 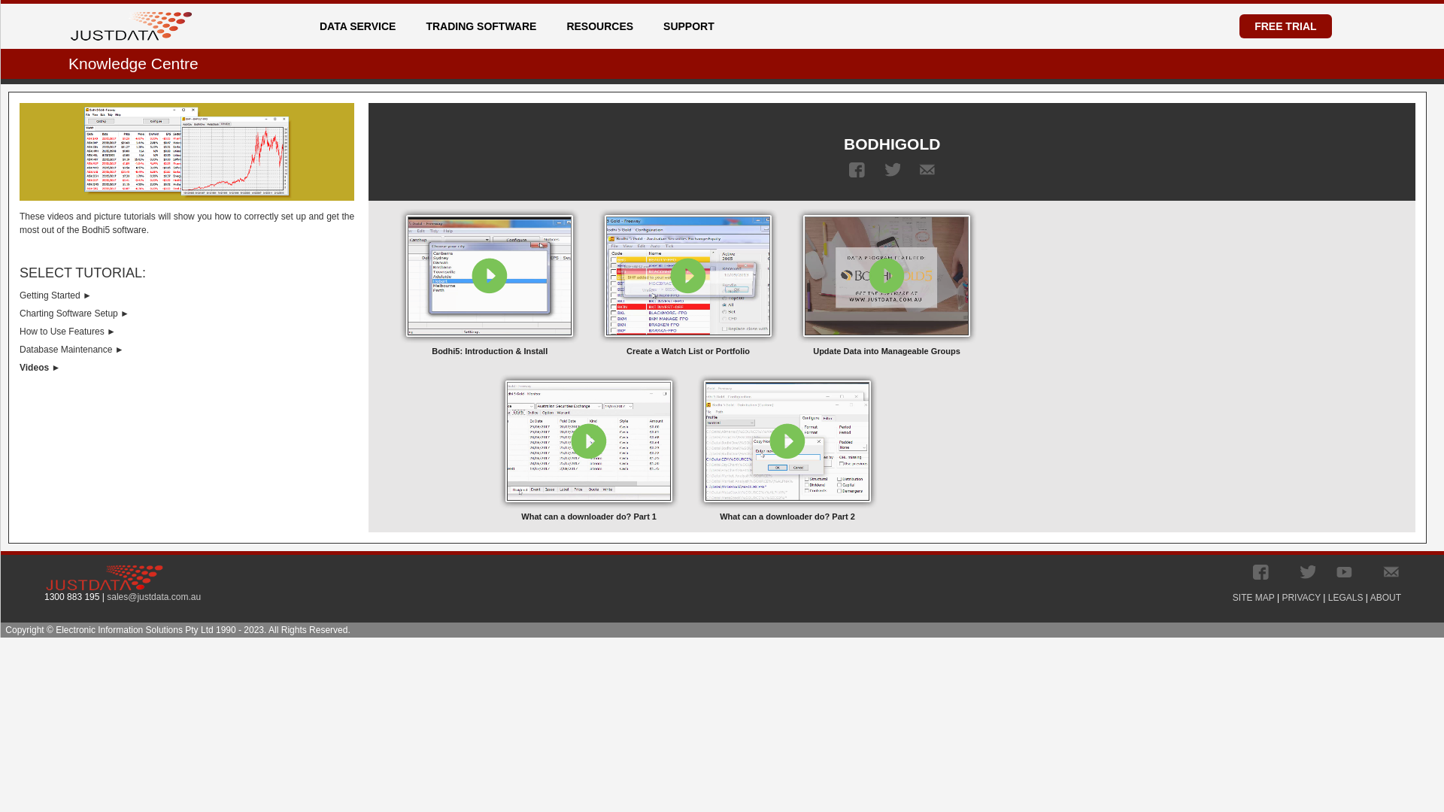 What do you see at coordinates (887, 283) in the screenshot?
I see `Update Data into Manageable Groups` at bounding box center [887, 283].